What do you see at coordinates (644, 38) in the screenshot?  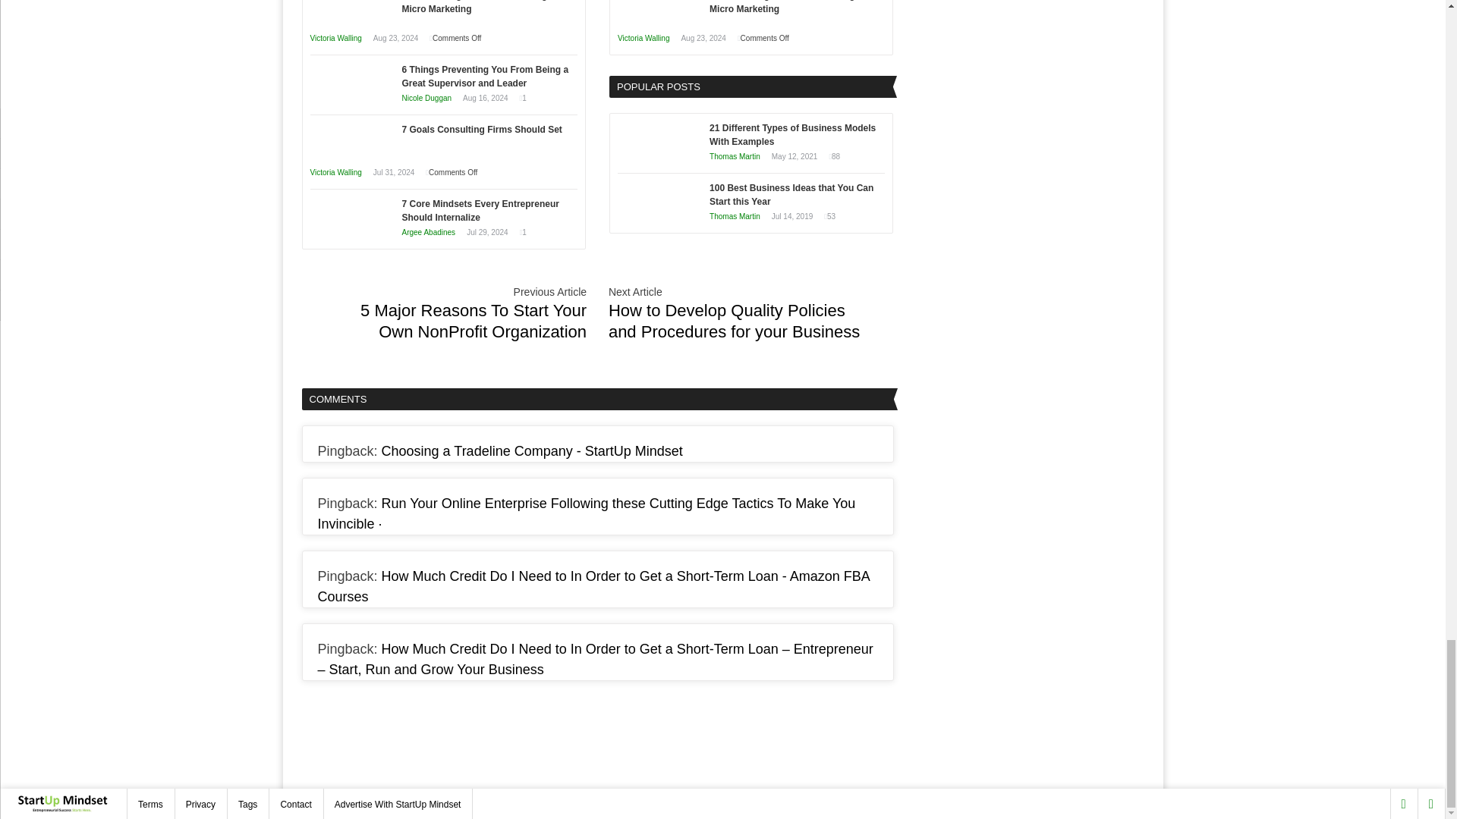 I see `Posts by Victoria Walling` at bounding box center [644, 38].